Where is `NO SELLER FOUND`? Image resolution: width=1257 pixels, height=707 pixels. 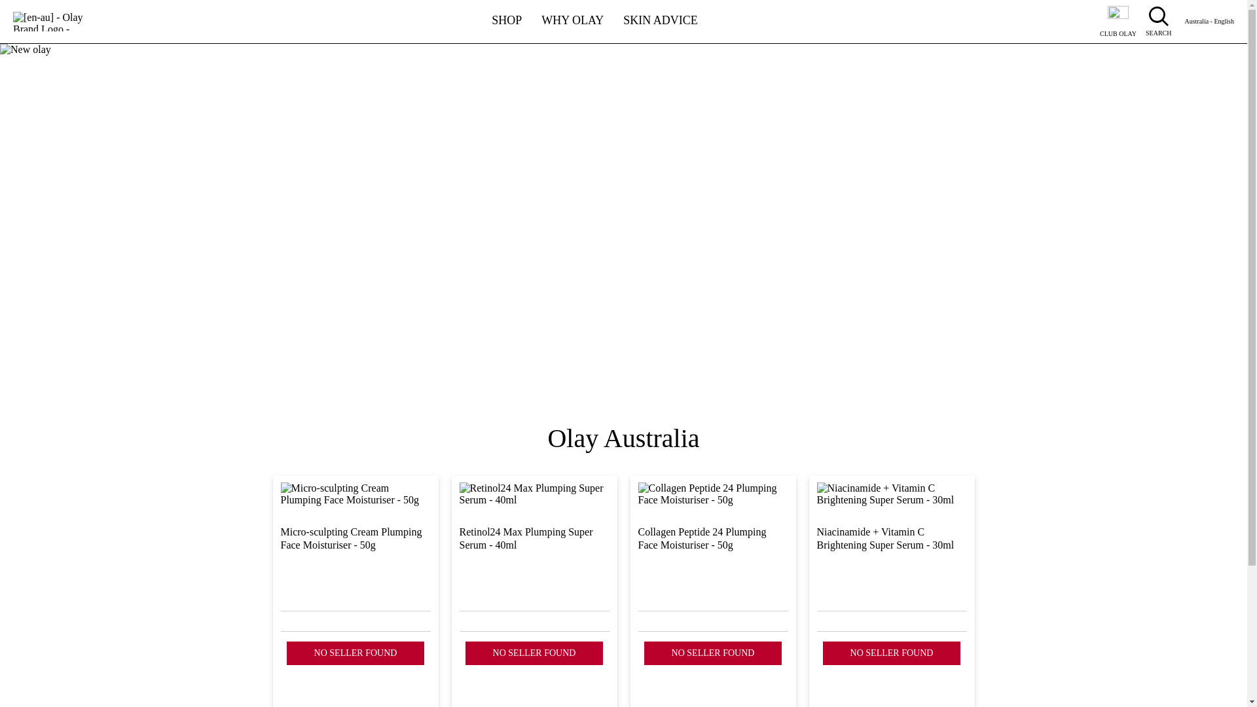
NO SELLER FOUND is located at coordinates (534, 653).